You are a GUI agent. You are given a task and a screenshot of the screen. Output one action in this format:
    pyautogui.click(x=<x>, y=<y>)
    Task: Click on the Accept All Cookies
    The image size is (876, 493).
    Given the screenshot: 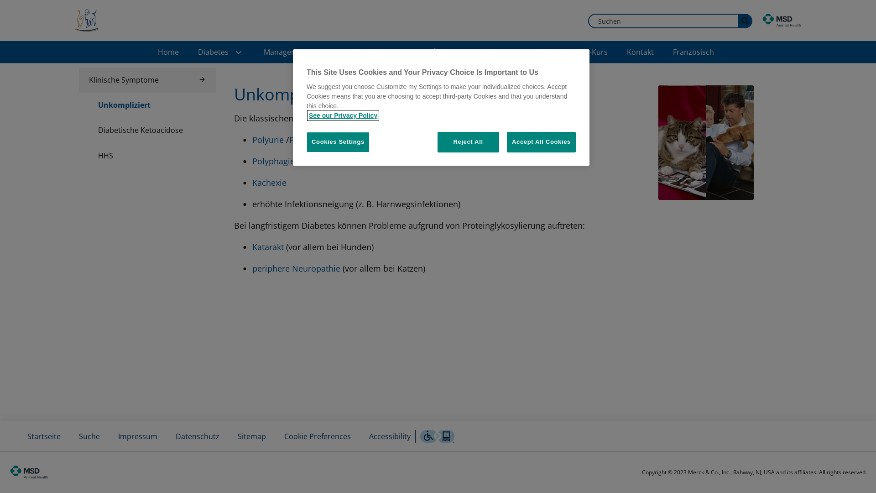 What is the action you would take?
    pyautogui.click(x=541, y=142)
    